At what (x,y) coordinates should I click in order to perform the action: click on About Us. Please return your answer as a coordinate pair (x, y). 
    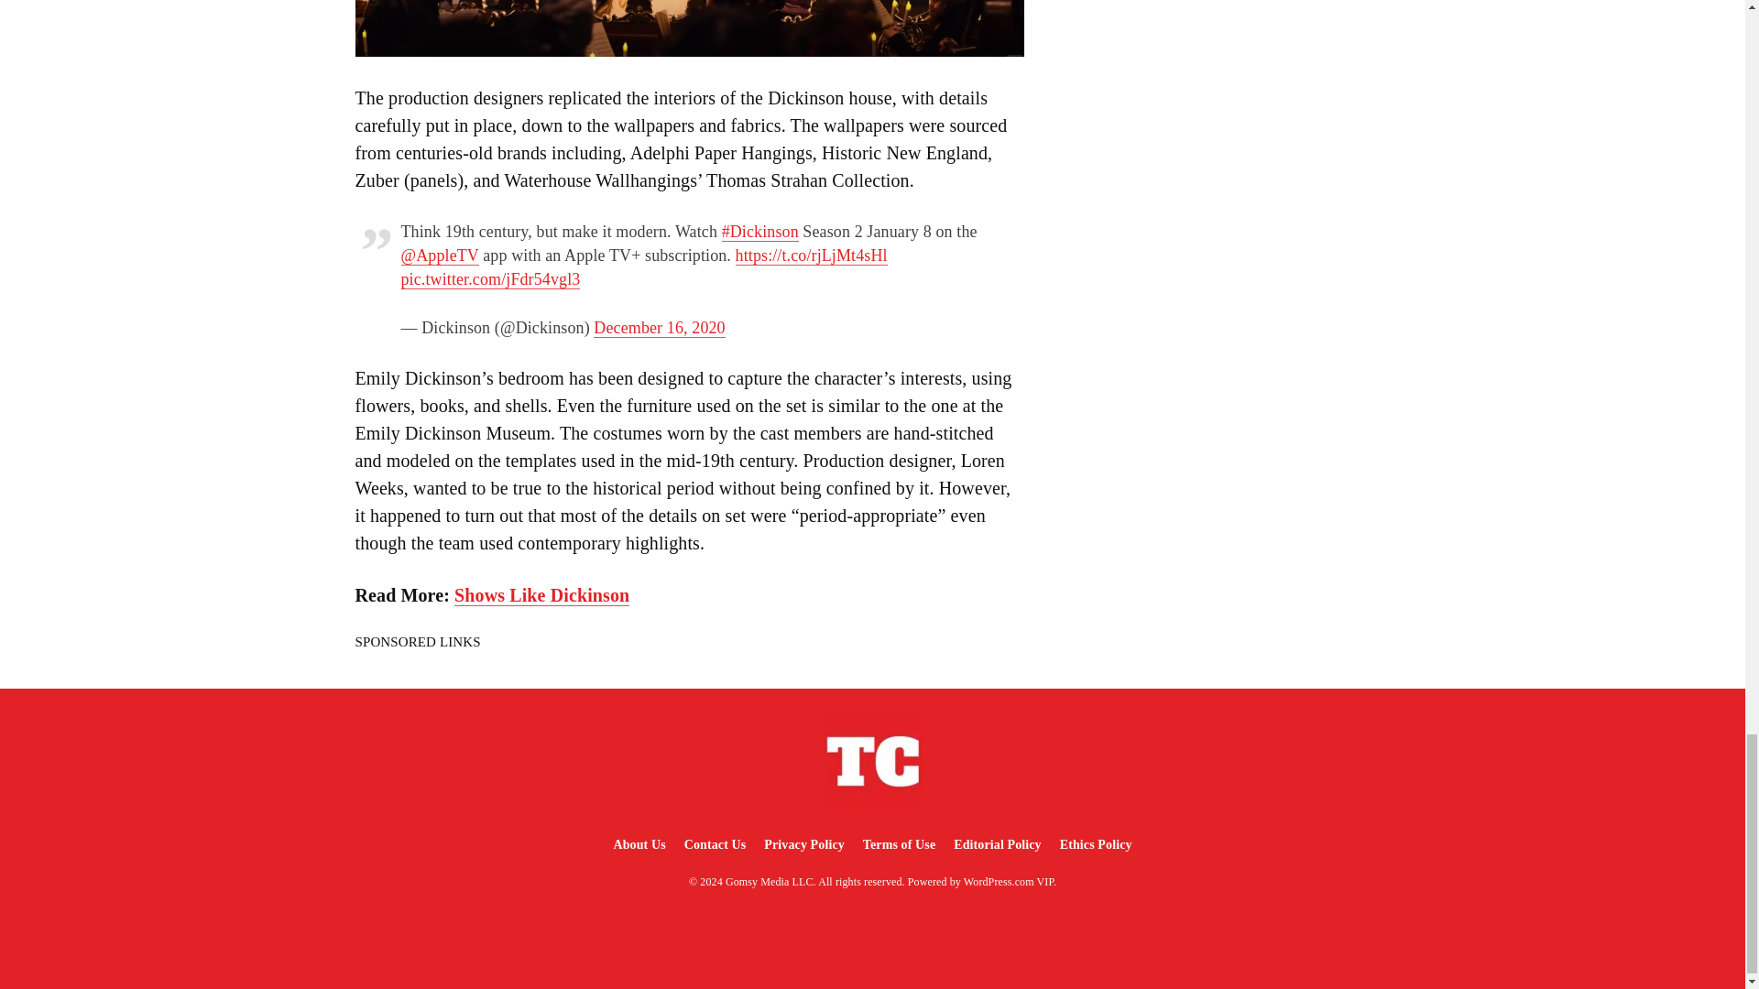
    Looking at the image, I should click on (638, 844).